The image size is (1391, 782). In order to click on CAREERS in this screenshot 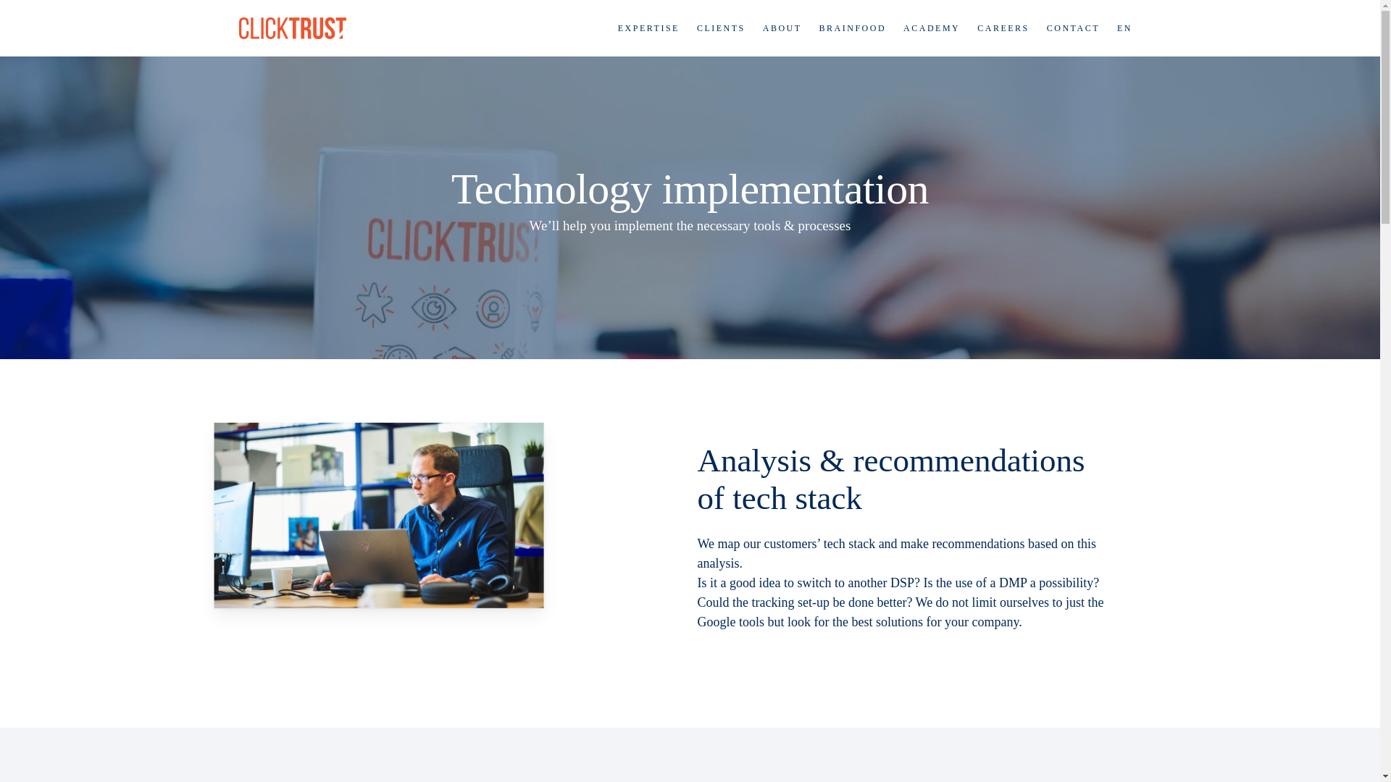, I will do `click(1003, 28)`.